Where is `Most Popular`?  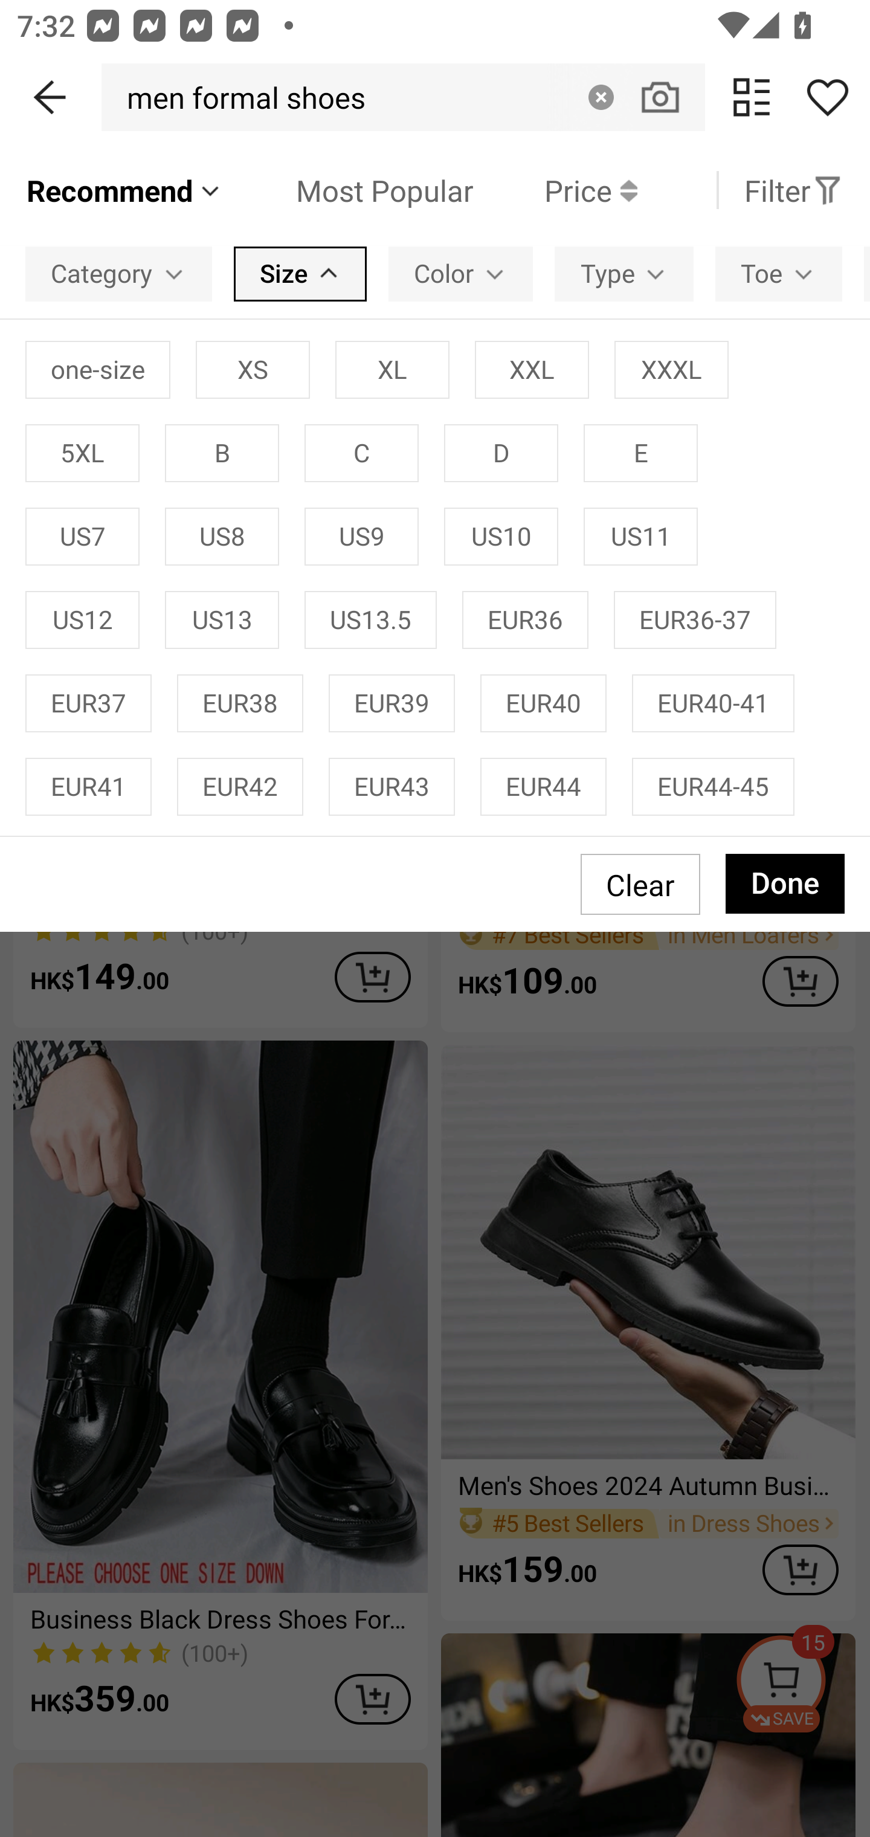
Most Popular is located at coordinates (349, 190).